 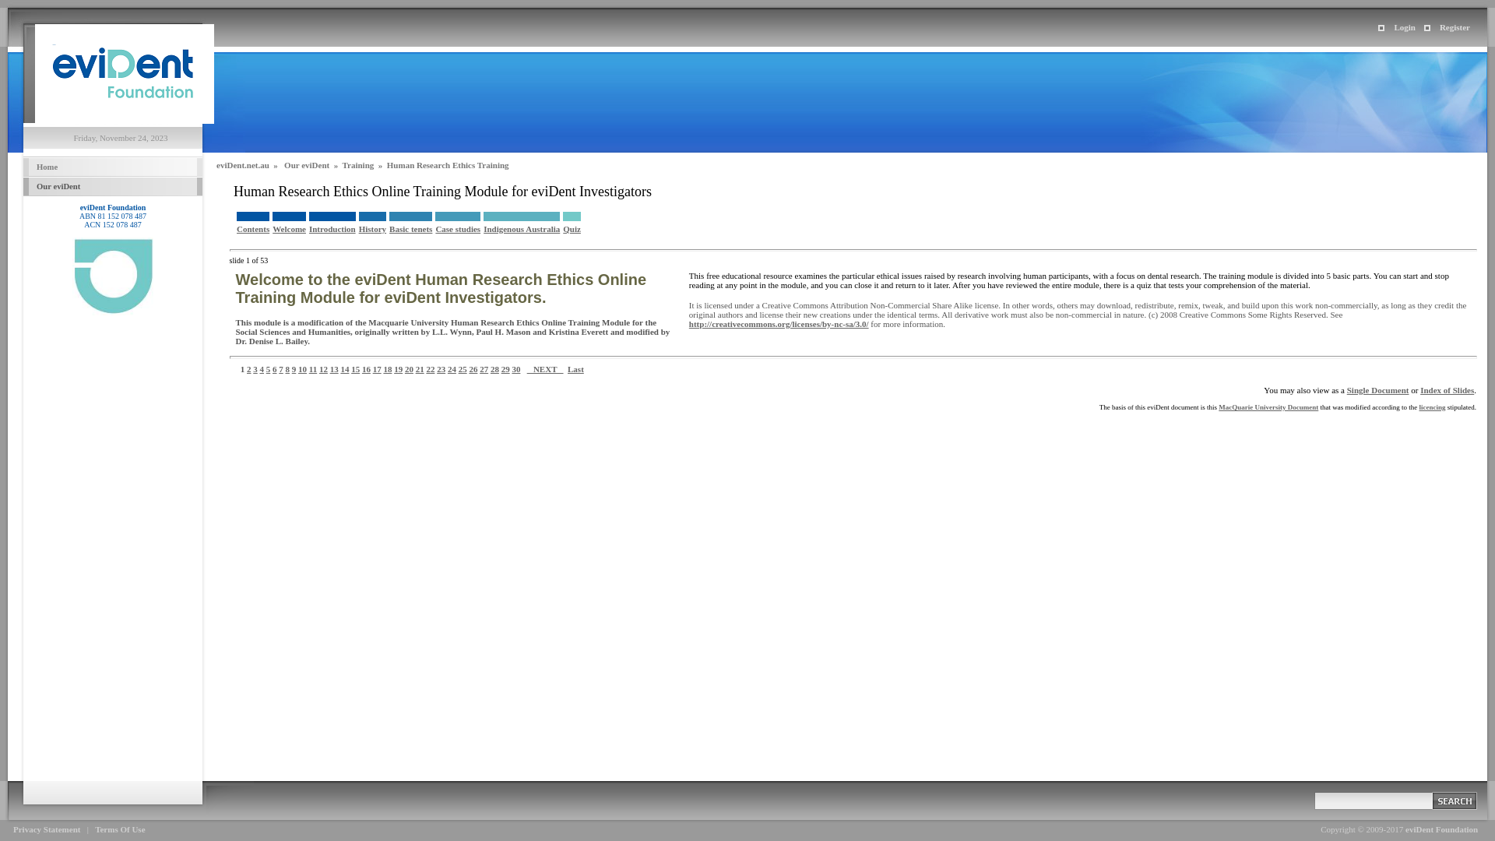 What do you see at coordinates (358, 165) in the screenshot?
I see `Training` at bounding box center [358, 165].